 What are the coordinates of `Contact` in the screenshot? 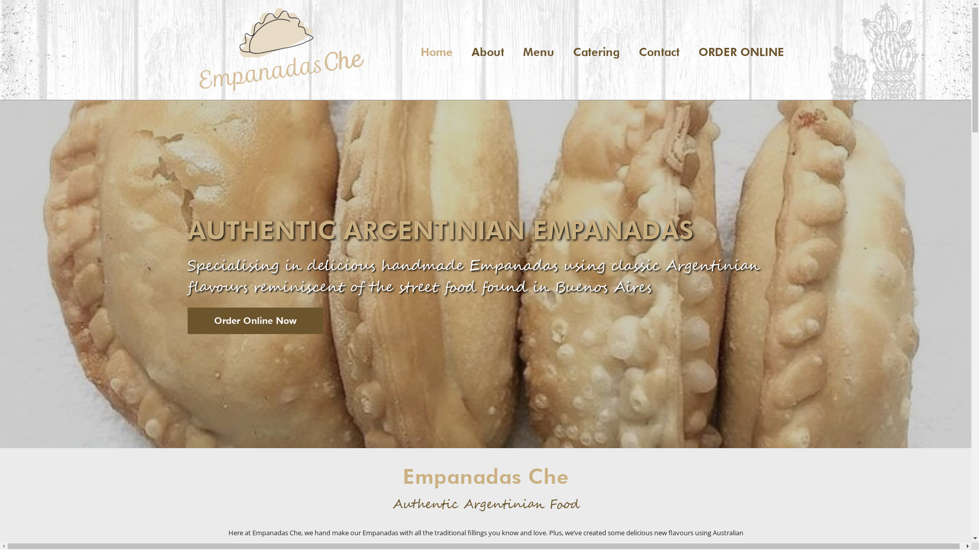 It's located at (659, 52).